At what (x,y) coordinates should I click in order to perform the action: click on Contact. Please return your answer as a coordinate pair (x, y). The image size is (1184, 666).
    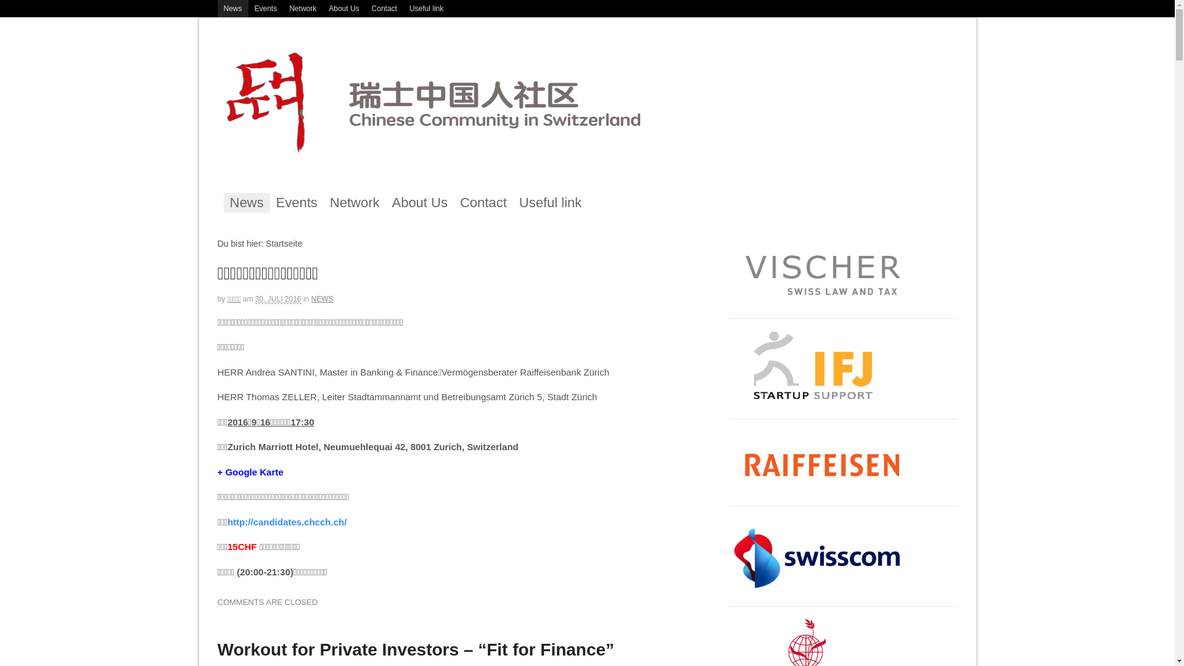
    Looking at the image, I should click on (385, 9).